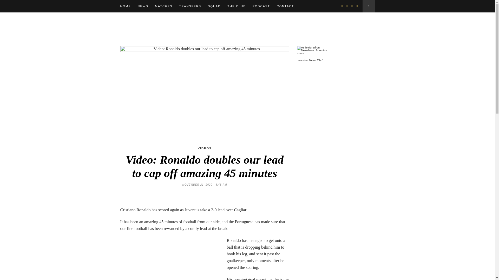  What do you see at coordinates (190, 6) in the screenshot?
I see `TRANSFERS` at bounding box center [190, 6].